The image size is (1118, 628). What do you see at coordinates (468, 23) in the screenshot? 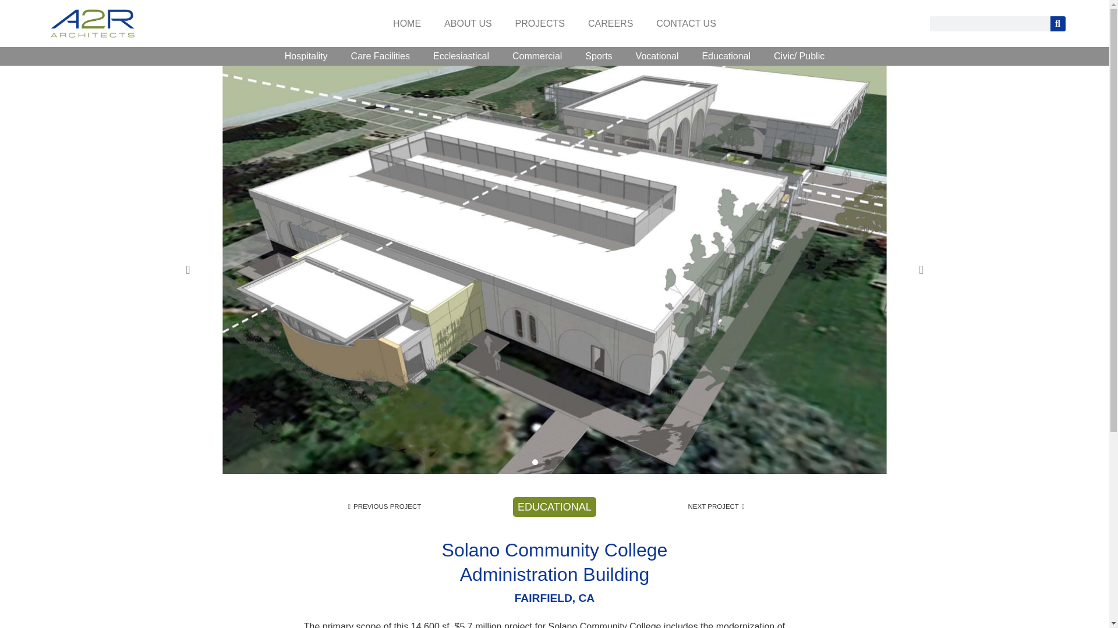
I see `ABOUT US` at bounding box center [468, 23].